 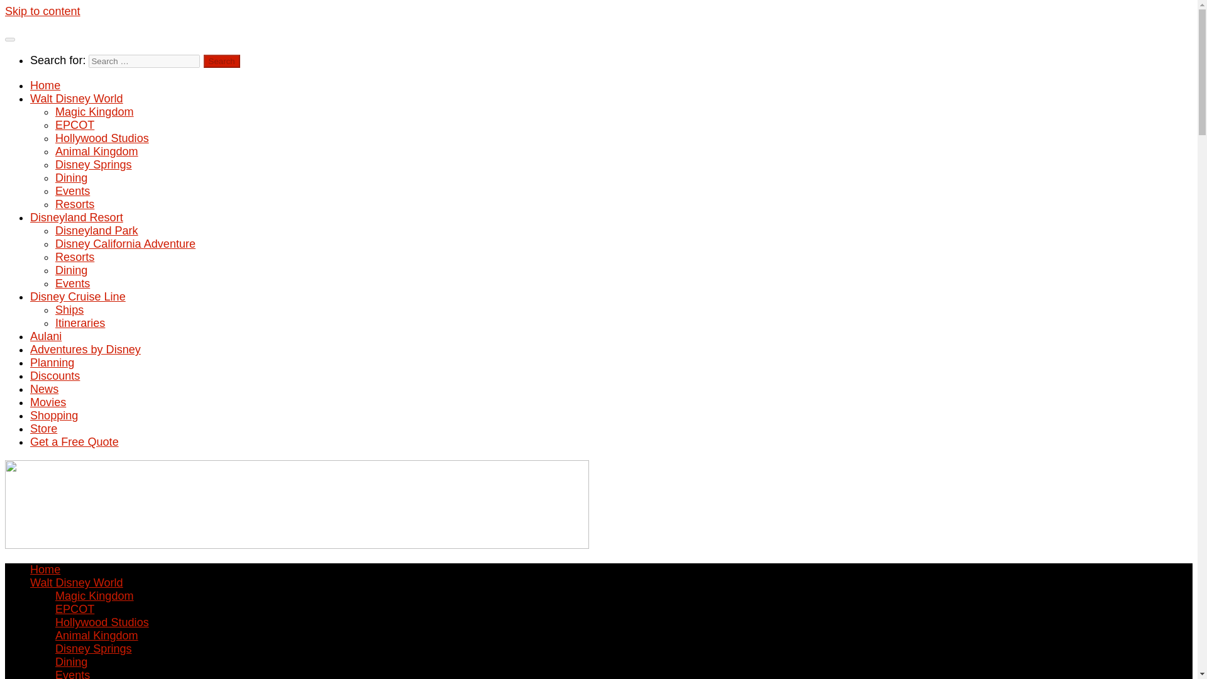 What do you see at coordinates (9, 39) in the screenshot?
I see `Menu` at bounding box center [9, 39].